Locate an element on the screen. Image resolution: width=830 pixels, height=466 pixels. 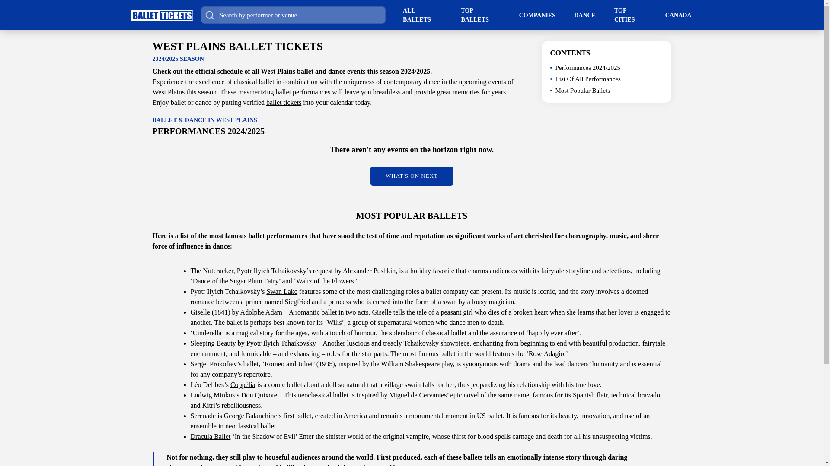
Giselle is located at coordinates (200, 312).